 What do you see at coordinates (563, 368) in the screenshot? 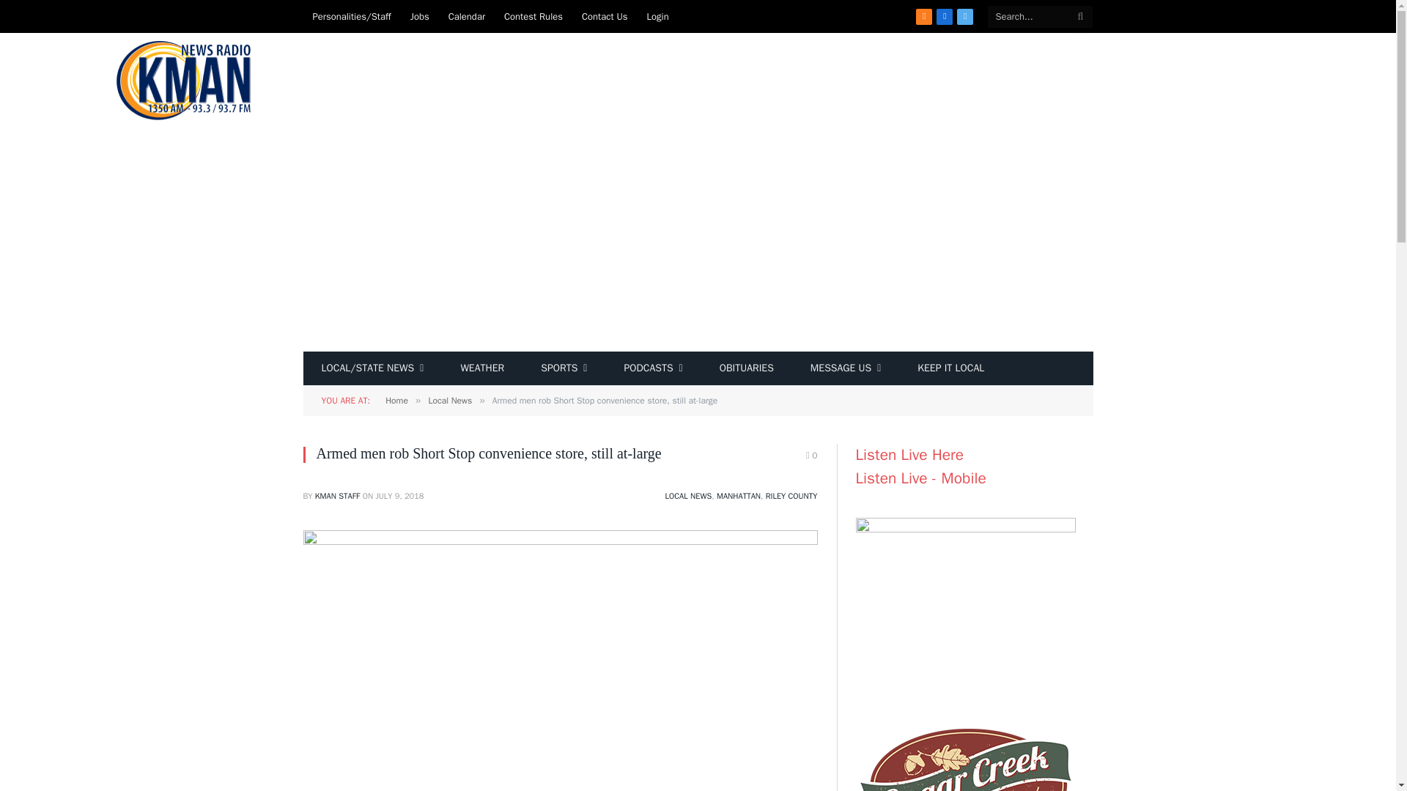
I see `SPORTS` at bounding box center [563, 368].